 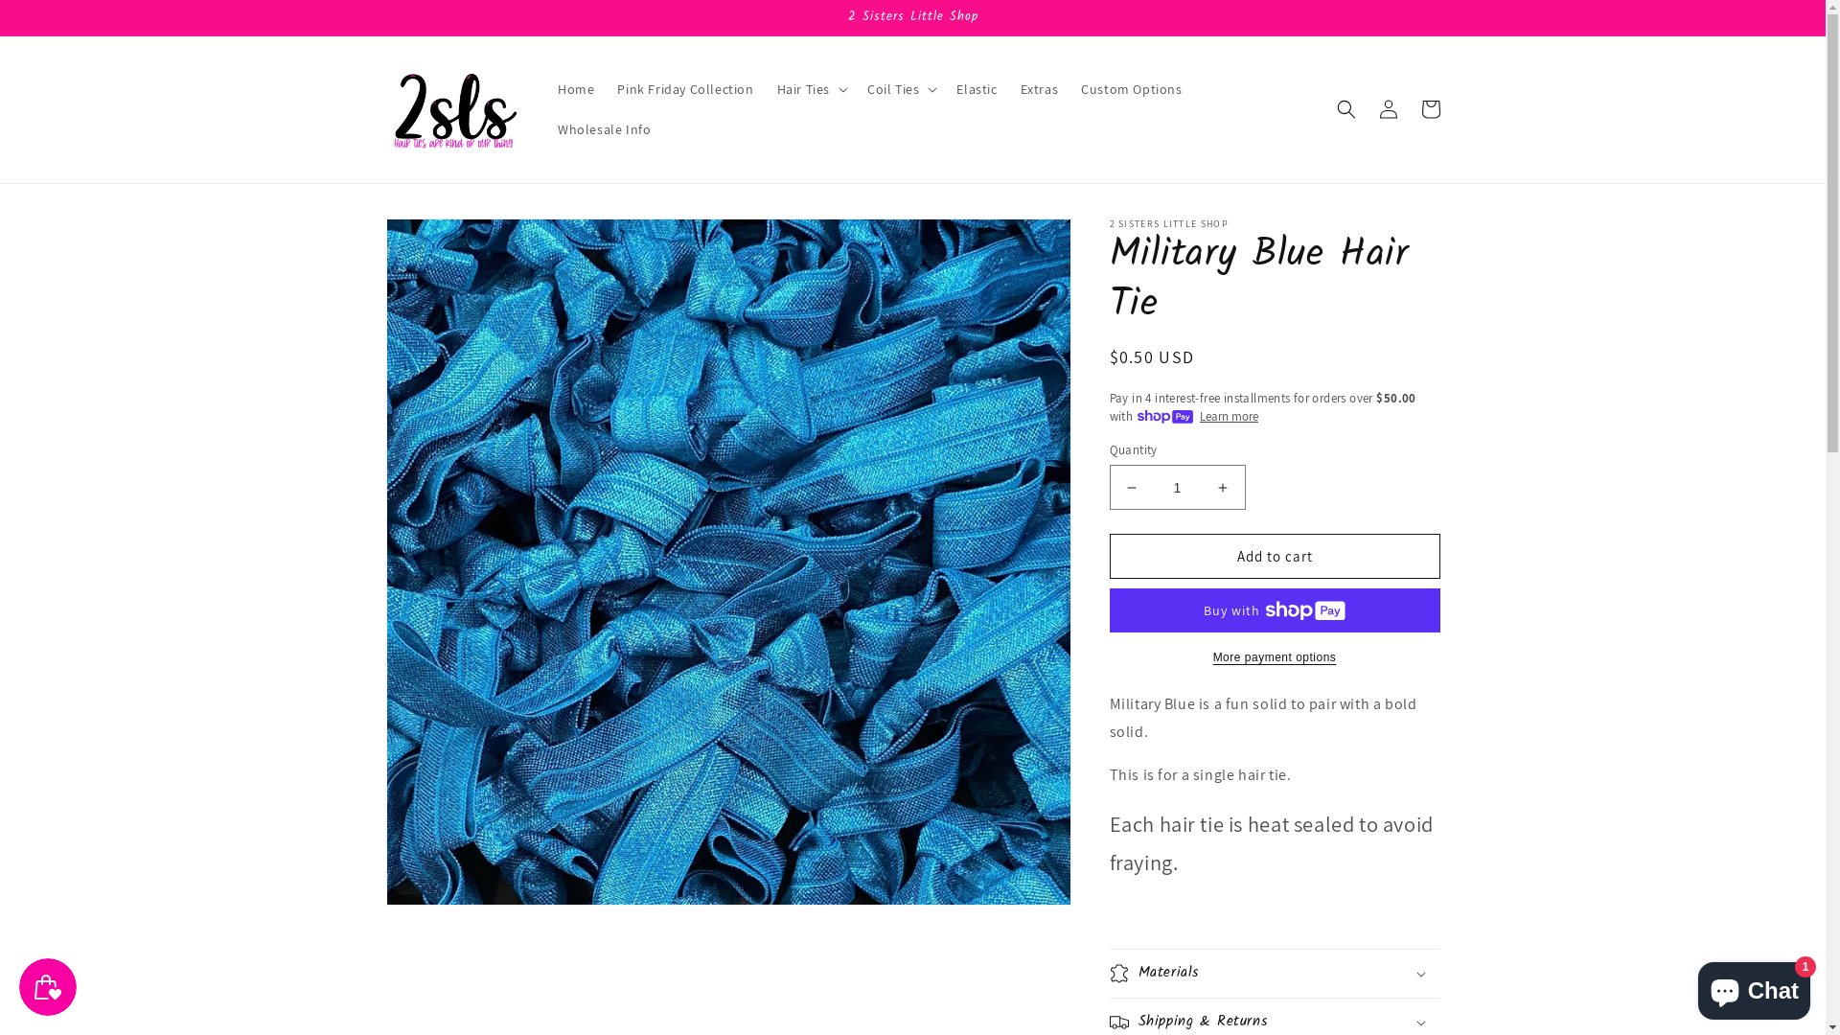 I want to click on Home, so click(x=576, y=89).